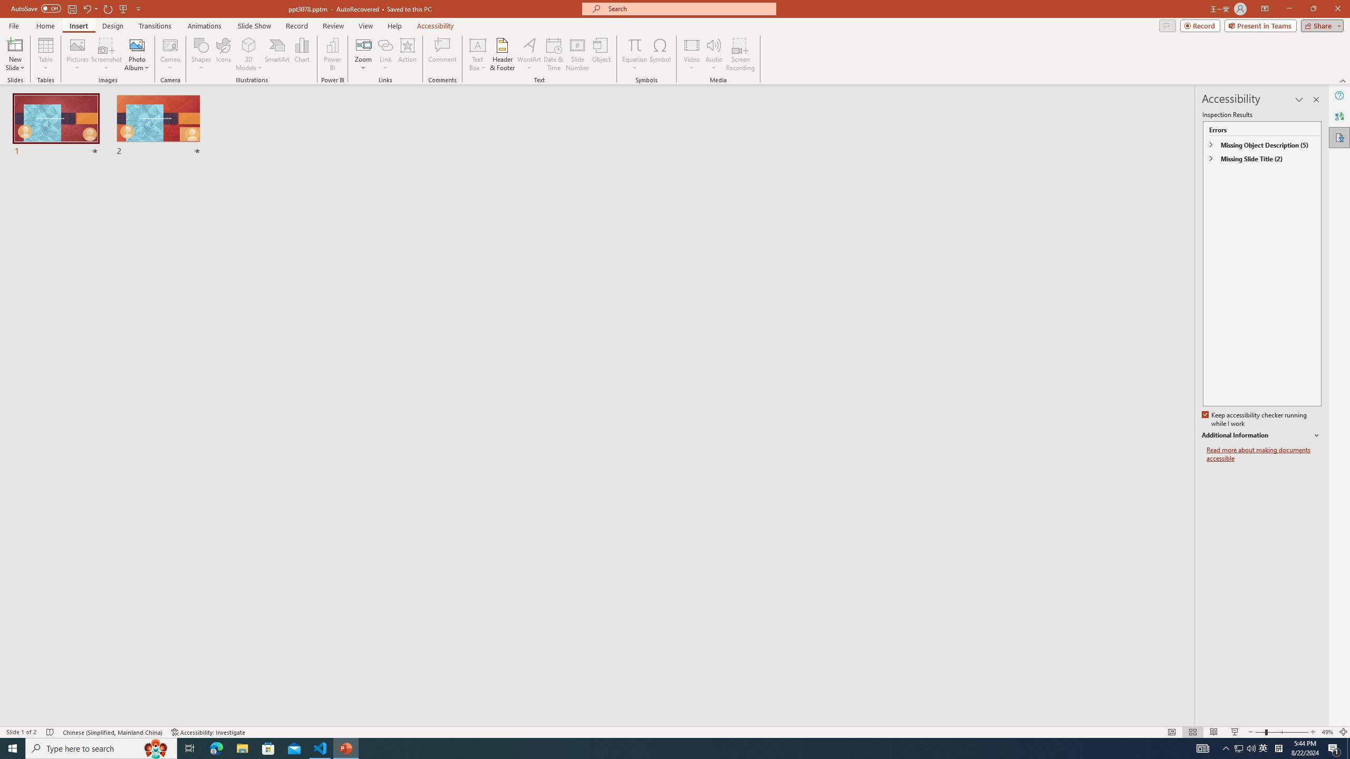 This screenshot has height=759, width=1350. What do you see at coordinates (529, 54) in the screenshot?
I see `WordArt` at bounding box center [529, 54].